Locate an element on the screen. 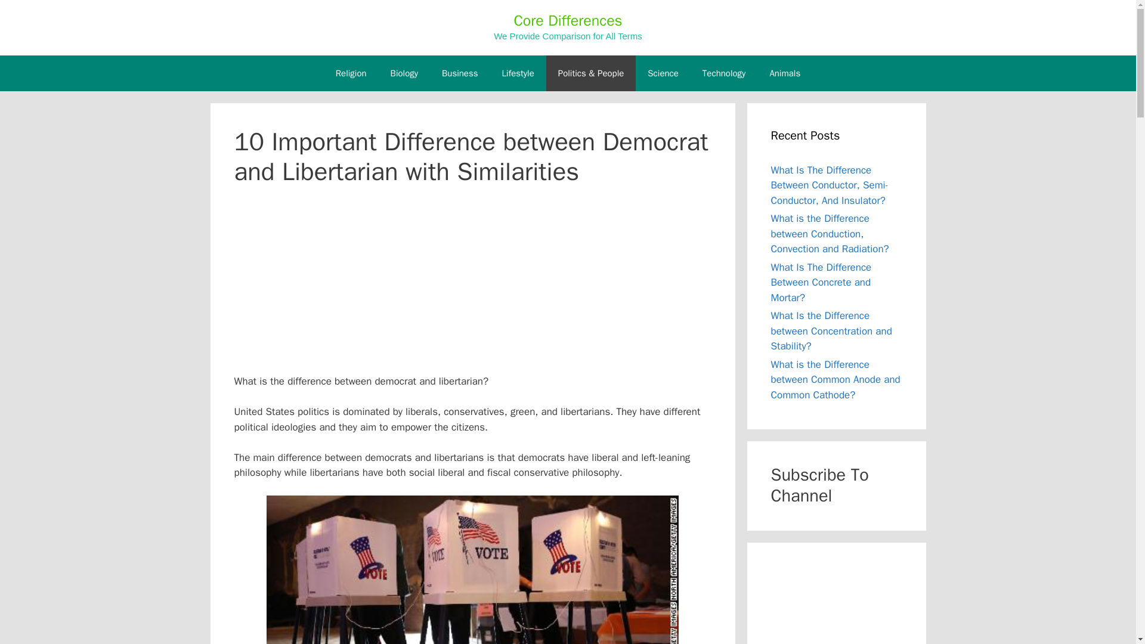 The width and height of the screenshot is (1145, 644). Lifestyle is located at coordinates (518, 73).